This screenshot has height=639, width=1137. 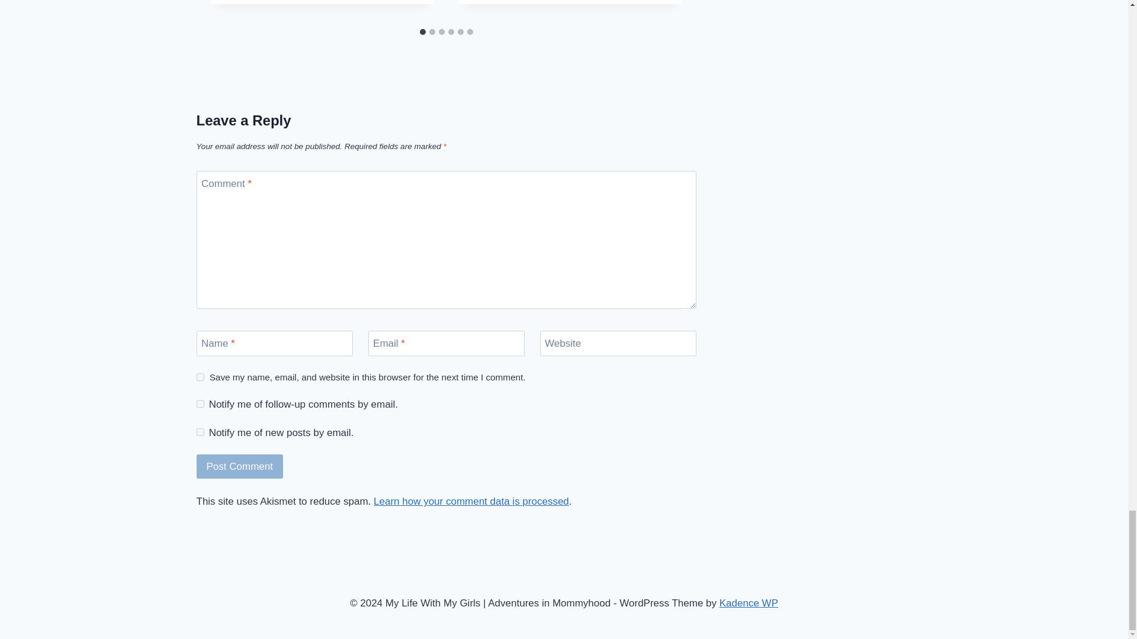 I want to click on yes, so click(x=200, y=376).